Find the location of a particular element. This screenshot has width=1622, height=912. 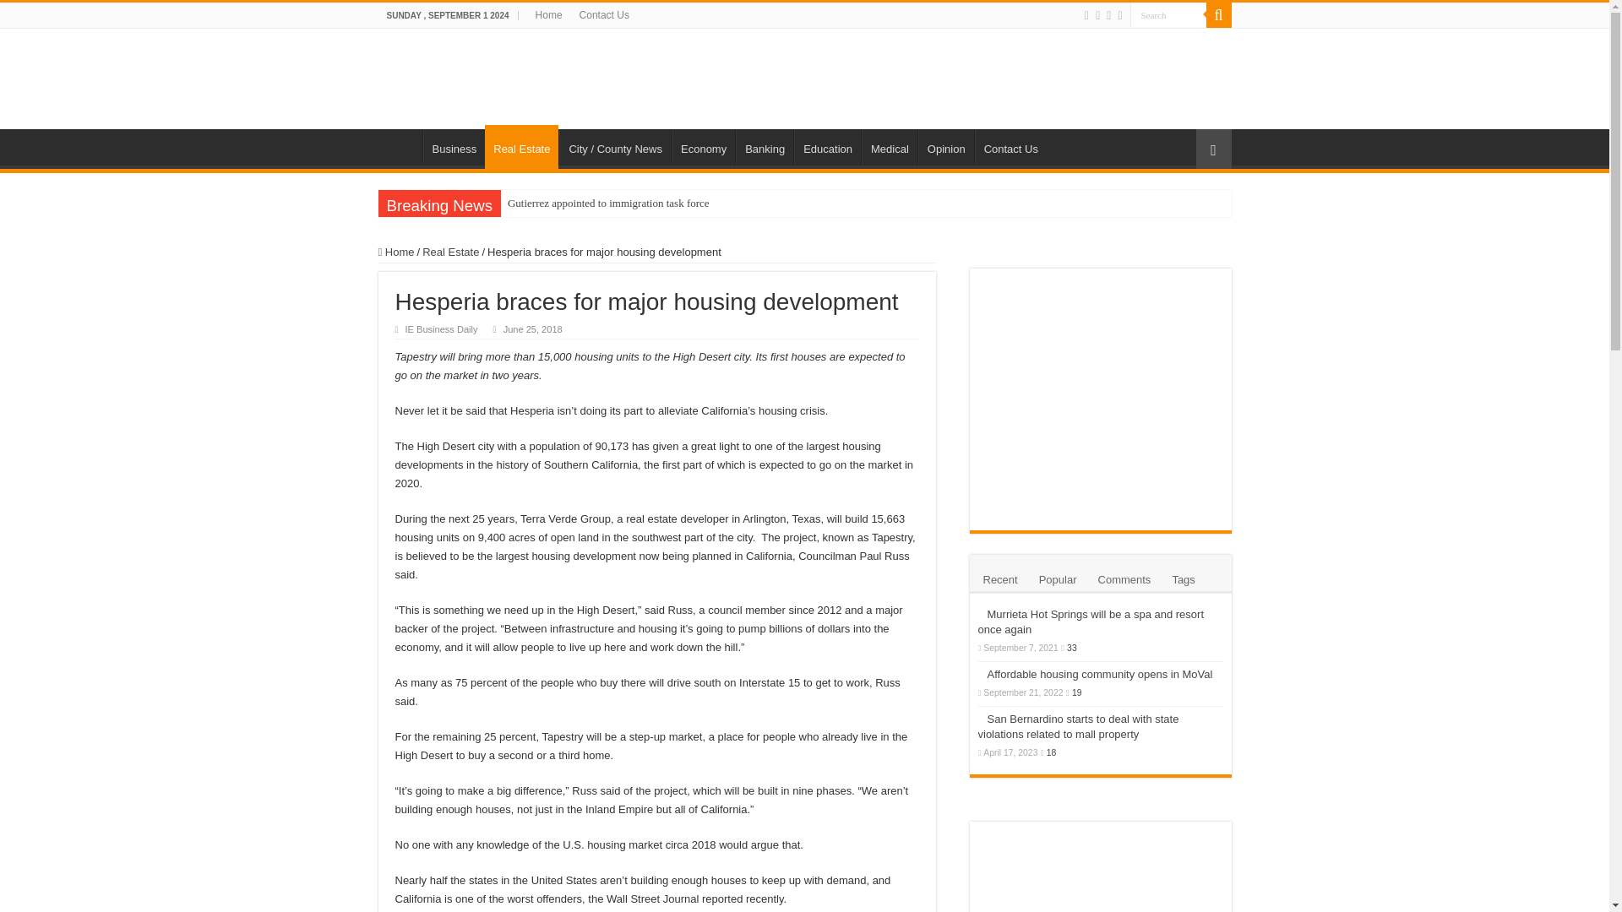

Real Estate is located at coordinates (449, 252).